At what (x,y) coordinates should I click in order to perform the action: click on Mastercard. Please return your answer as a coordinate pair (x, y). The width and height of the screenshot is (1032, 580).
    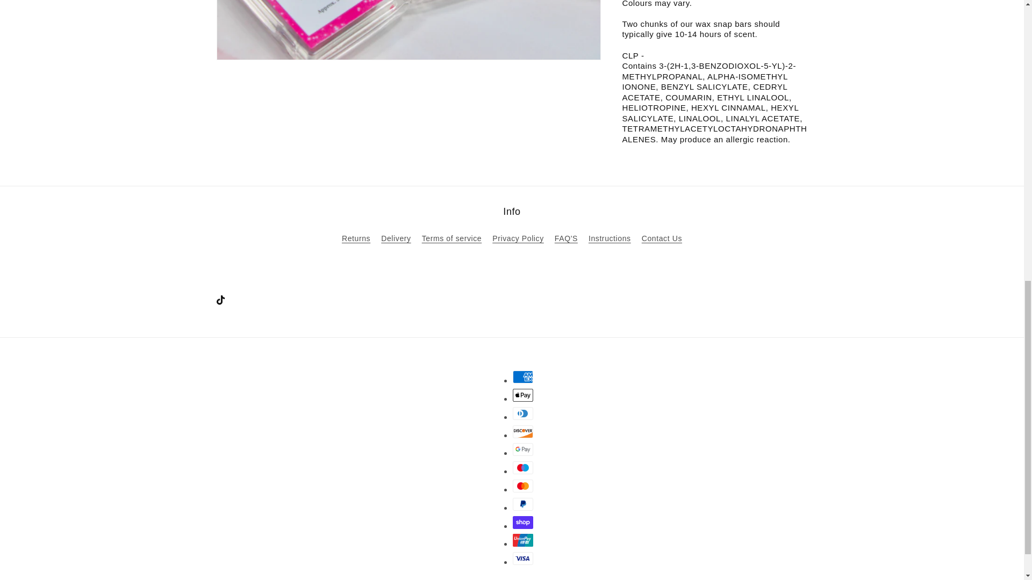
    Looking at the image, I should click on (523, 485).